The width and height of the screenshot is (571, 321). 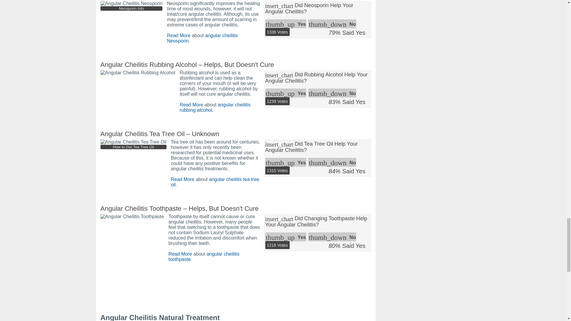 I want to click on Read More, so click(x=183, y=180).